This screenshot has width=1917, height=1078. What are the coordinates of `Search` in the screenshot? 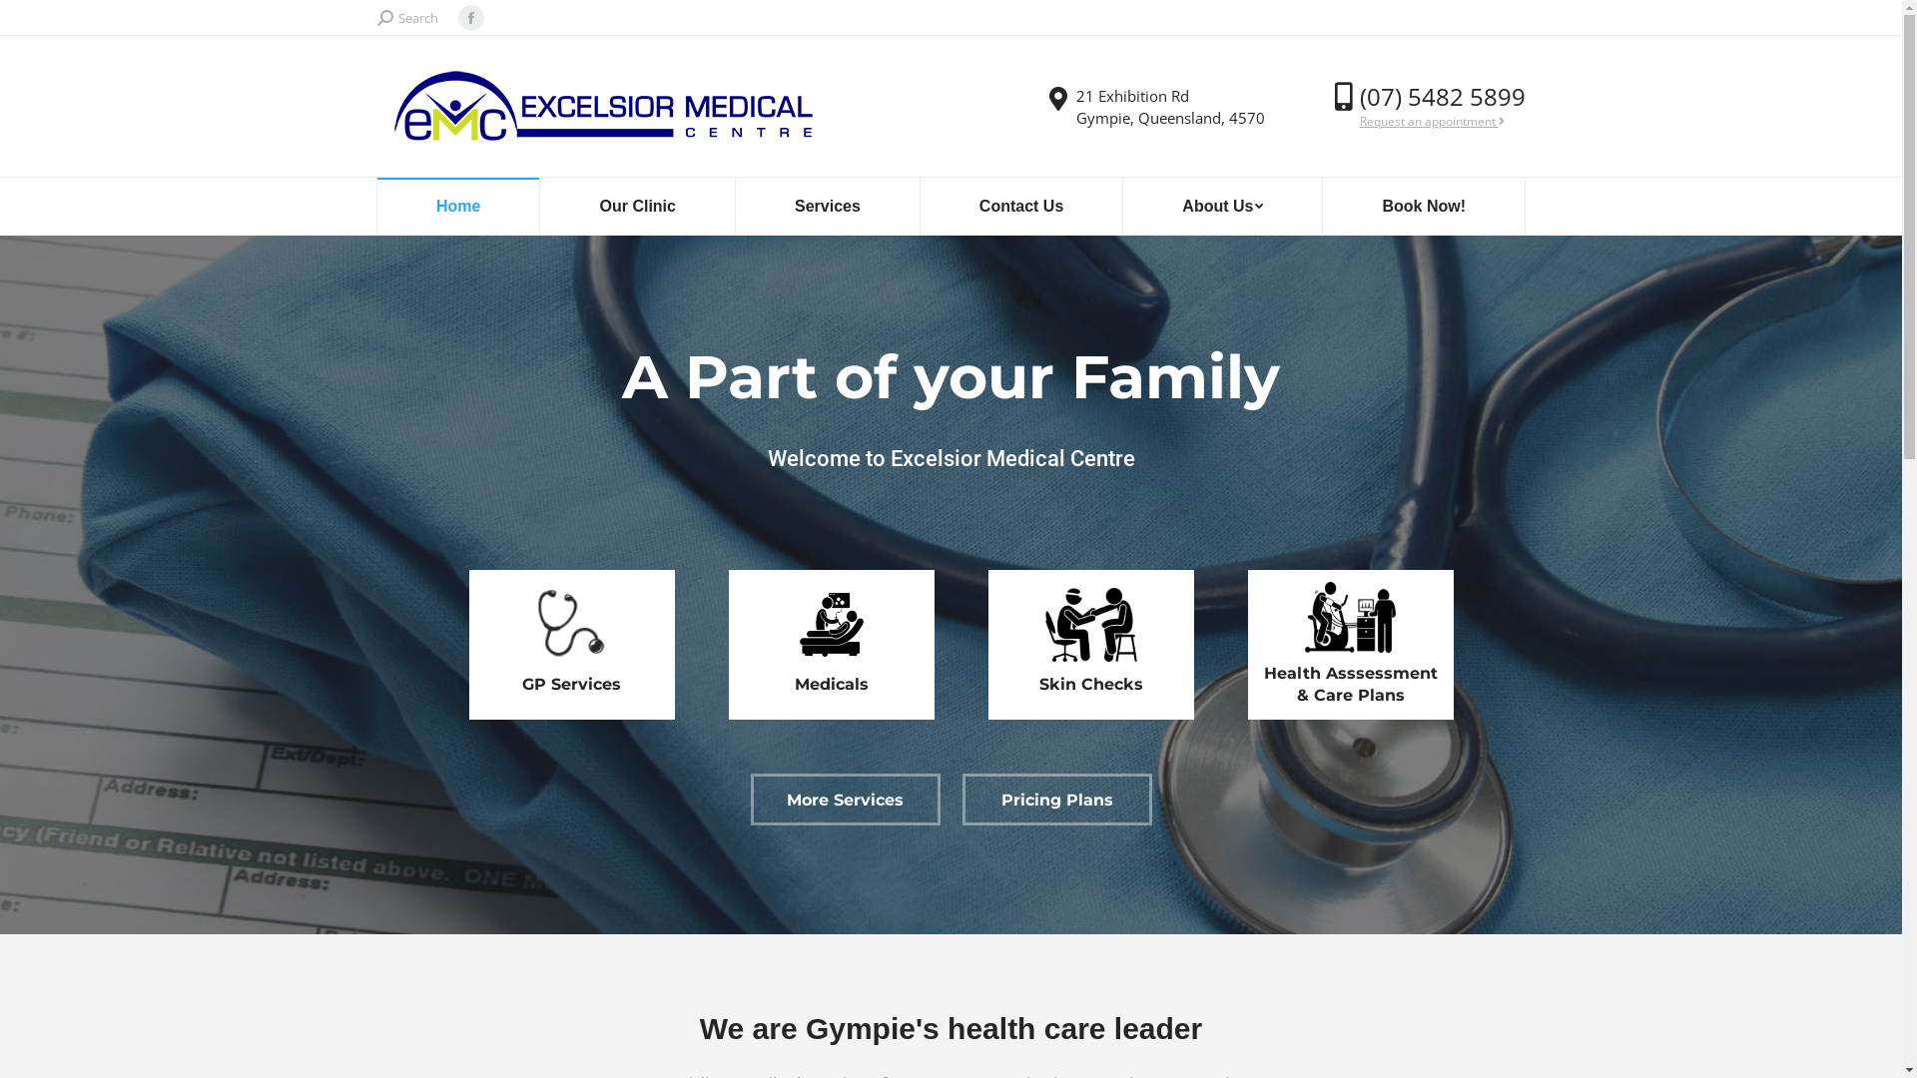 It's located at (407, 18).